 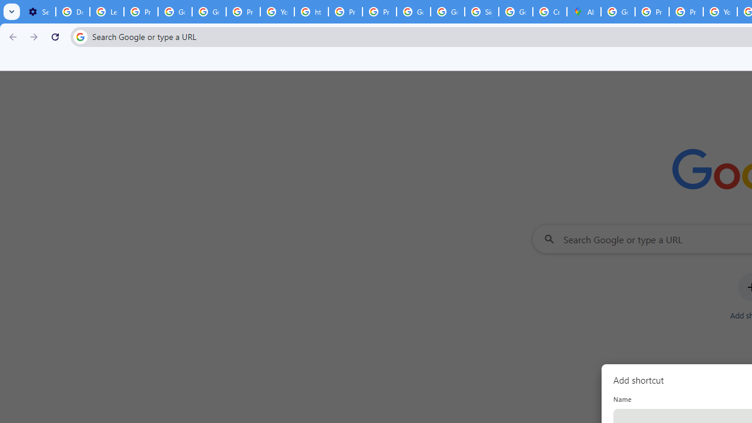 I want to click on Privacy Help Center - Policies Help, so click(x=686, y=12).